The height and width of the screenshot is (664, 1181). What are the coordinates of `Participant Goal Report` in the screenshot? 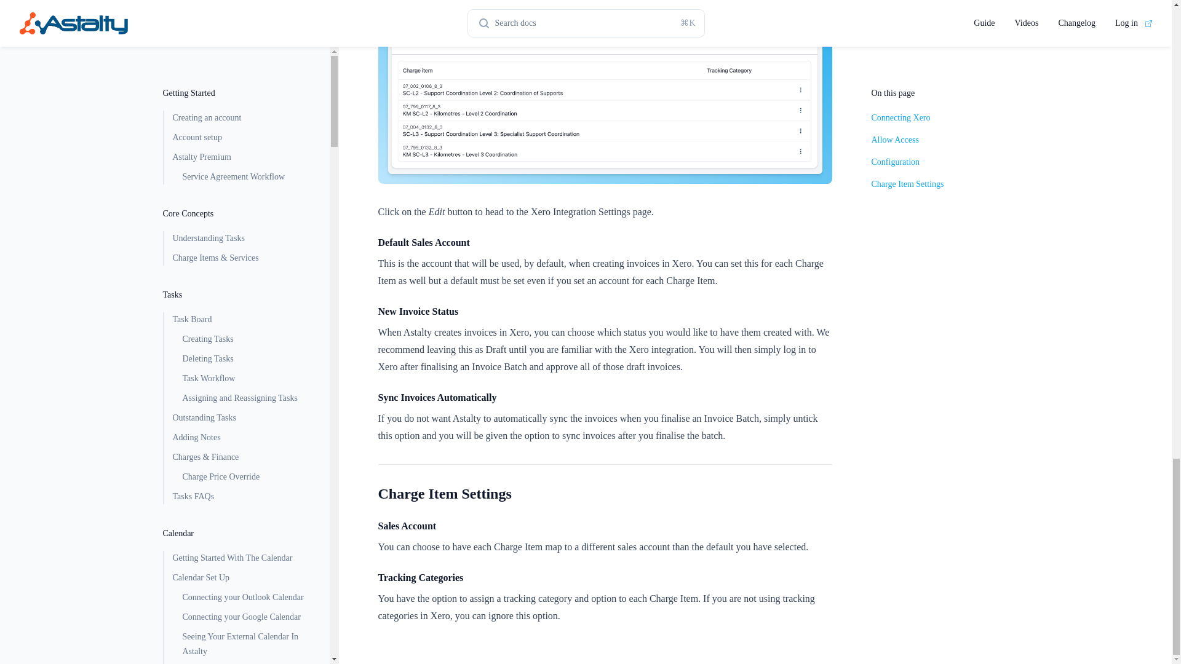 It's located at (246, 49).